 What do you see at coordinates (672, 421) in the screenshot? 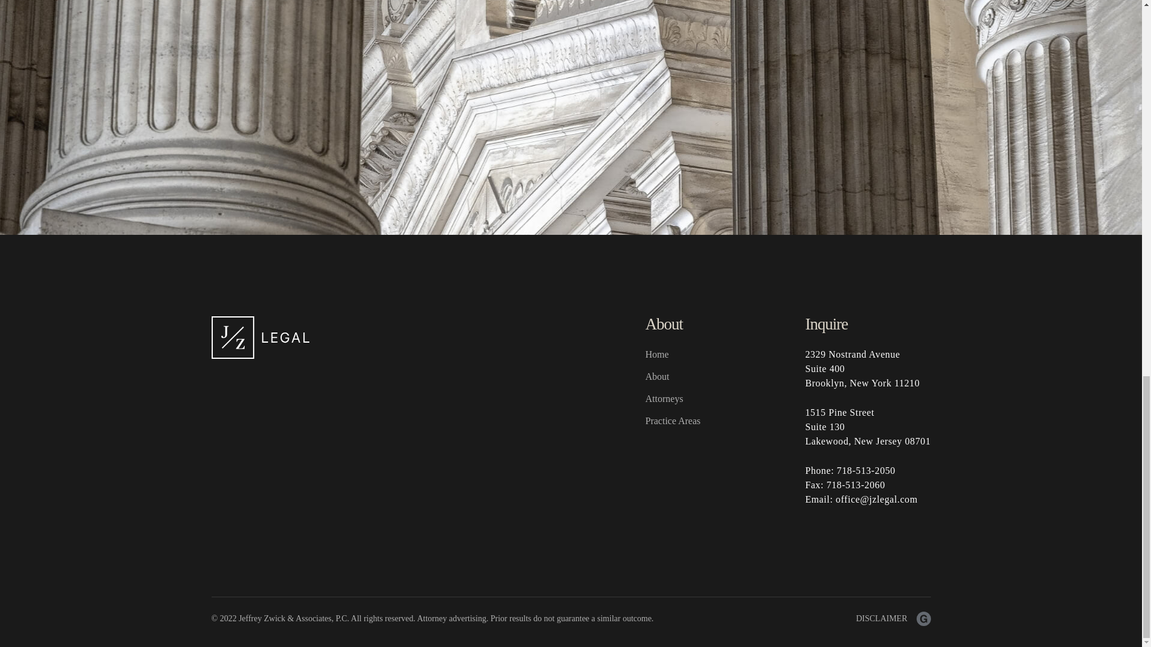
I see `Practice Areas` at bounding box center [672, 421].